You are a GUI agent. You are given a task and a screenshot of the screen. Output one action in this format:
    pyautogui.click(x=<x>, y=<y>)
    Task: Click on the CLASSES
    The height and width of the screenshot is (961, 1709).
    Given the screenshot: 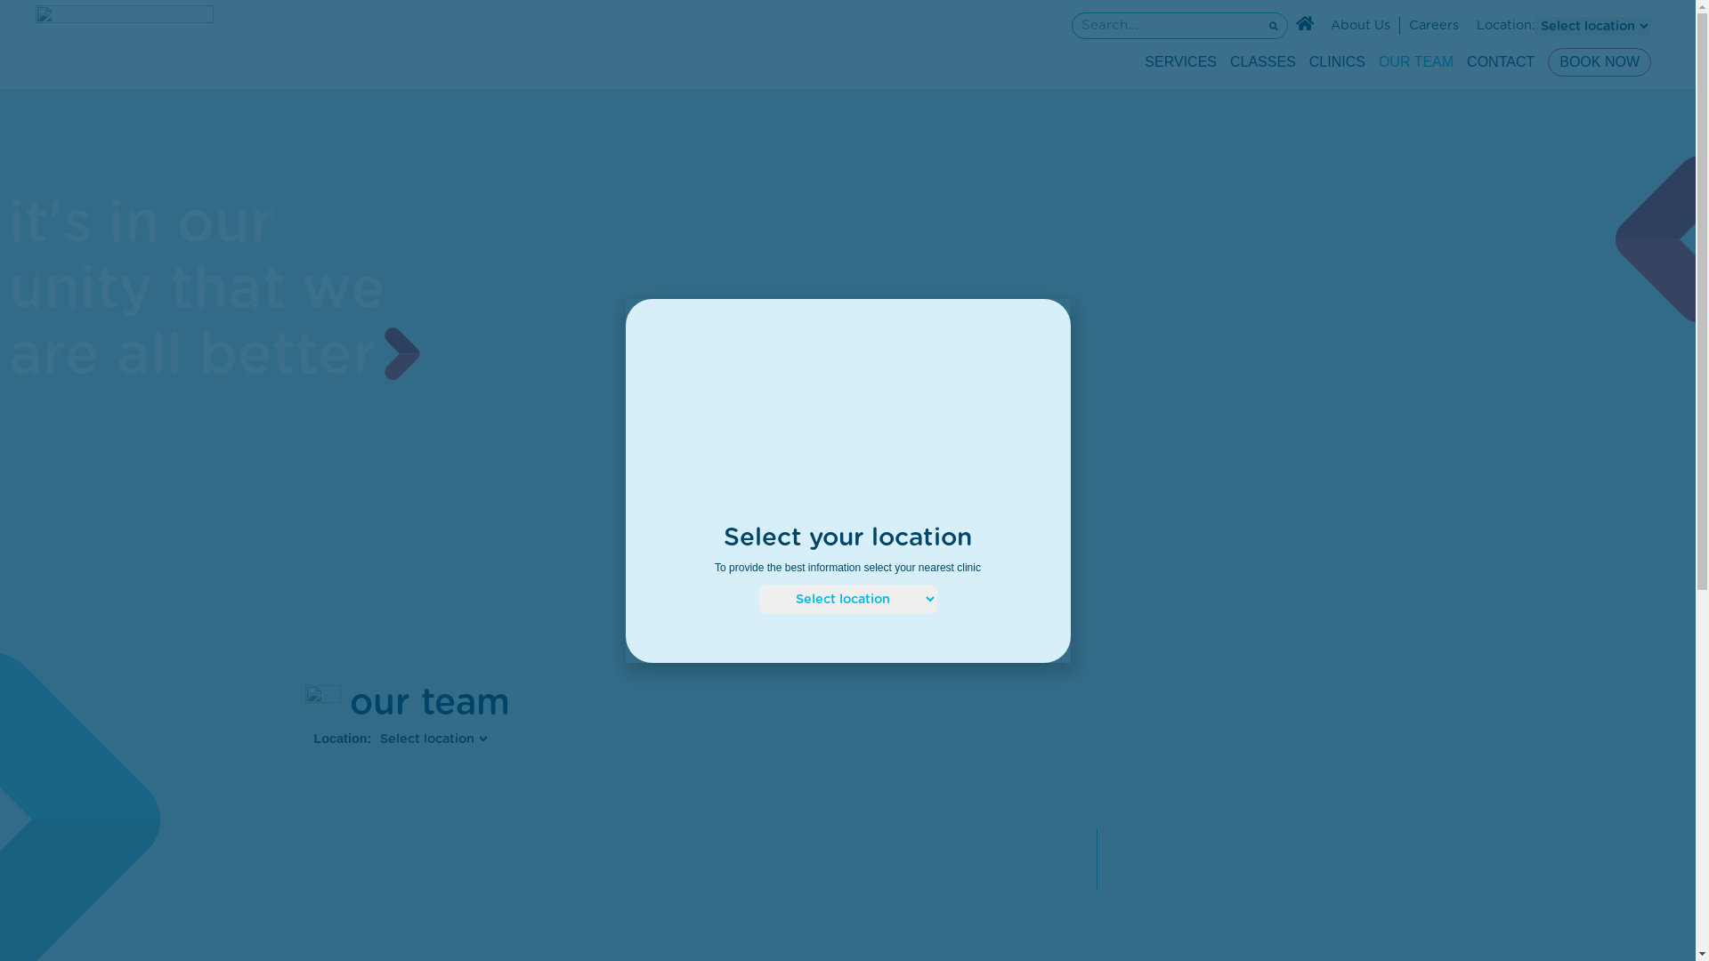 What is the action you would take?
    pyautogui.click(x=1263, y=62)
    